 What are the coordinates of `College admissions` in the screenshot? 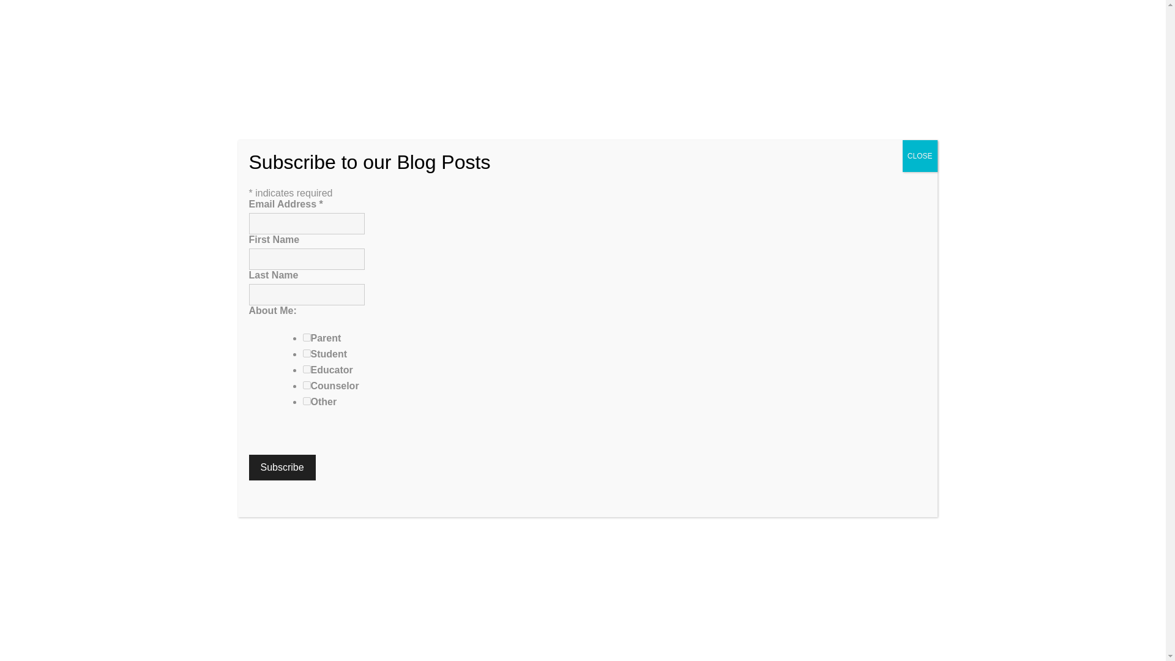 It's located at (332, 617).